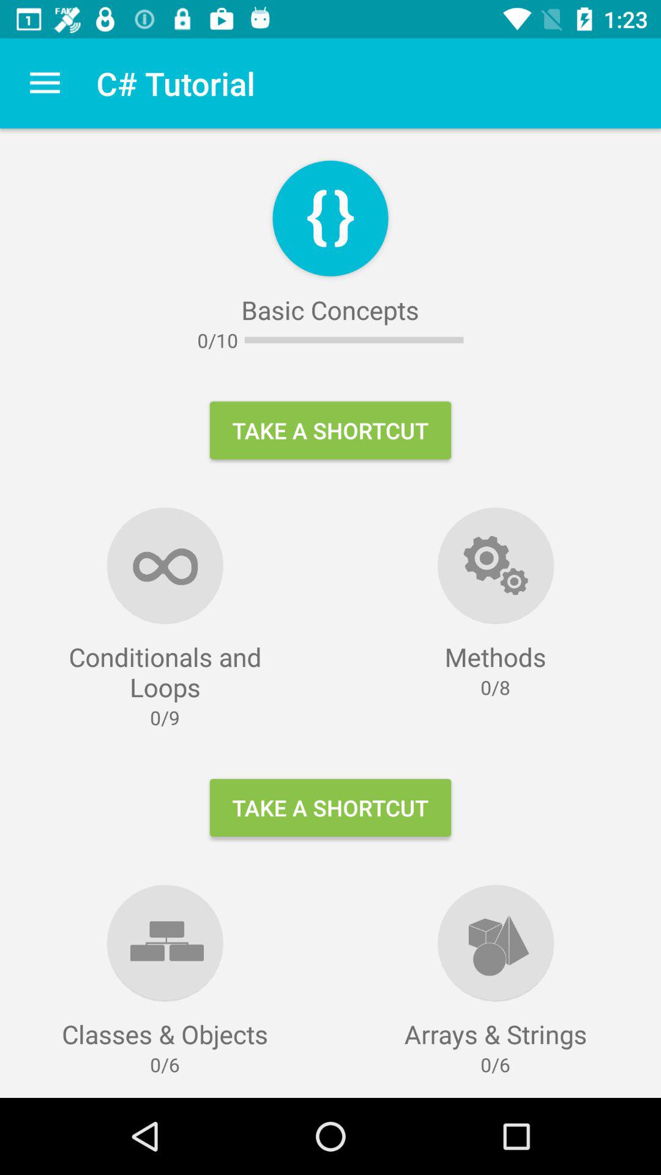 The image size is (661, 1175). What do you see at coordinates (45, 83) in the screenshot?
I see `tap item above conditionals and loops item` at bounding box center [45, 83].